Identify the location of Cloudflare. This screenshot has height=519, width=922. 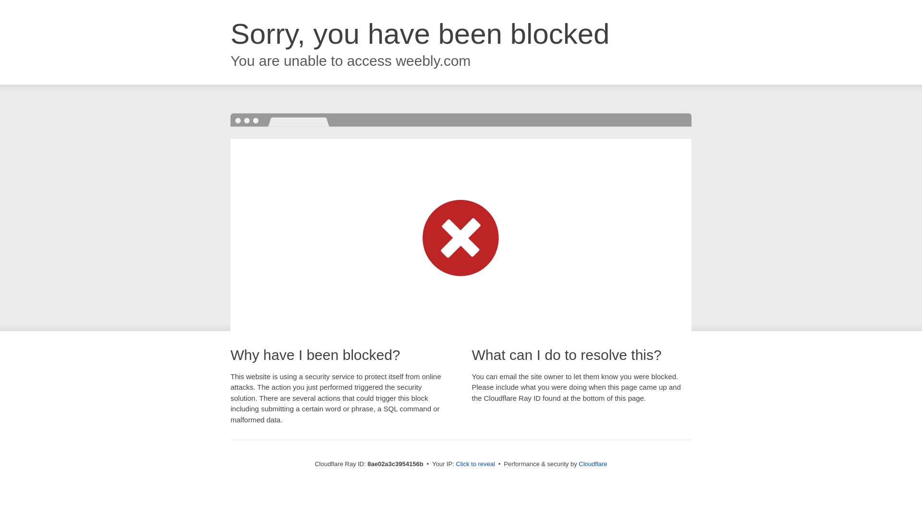
(593, 464).